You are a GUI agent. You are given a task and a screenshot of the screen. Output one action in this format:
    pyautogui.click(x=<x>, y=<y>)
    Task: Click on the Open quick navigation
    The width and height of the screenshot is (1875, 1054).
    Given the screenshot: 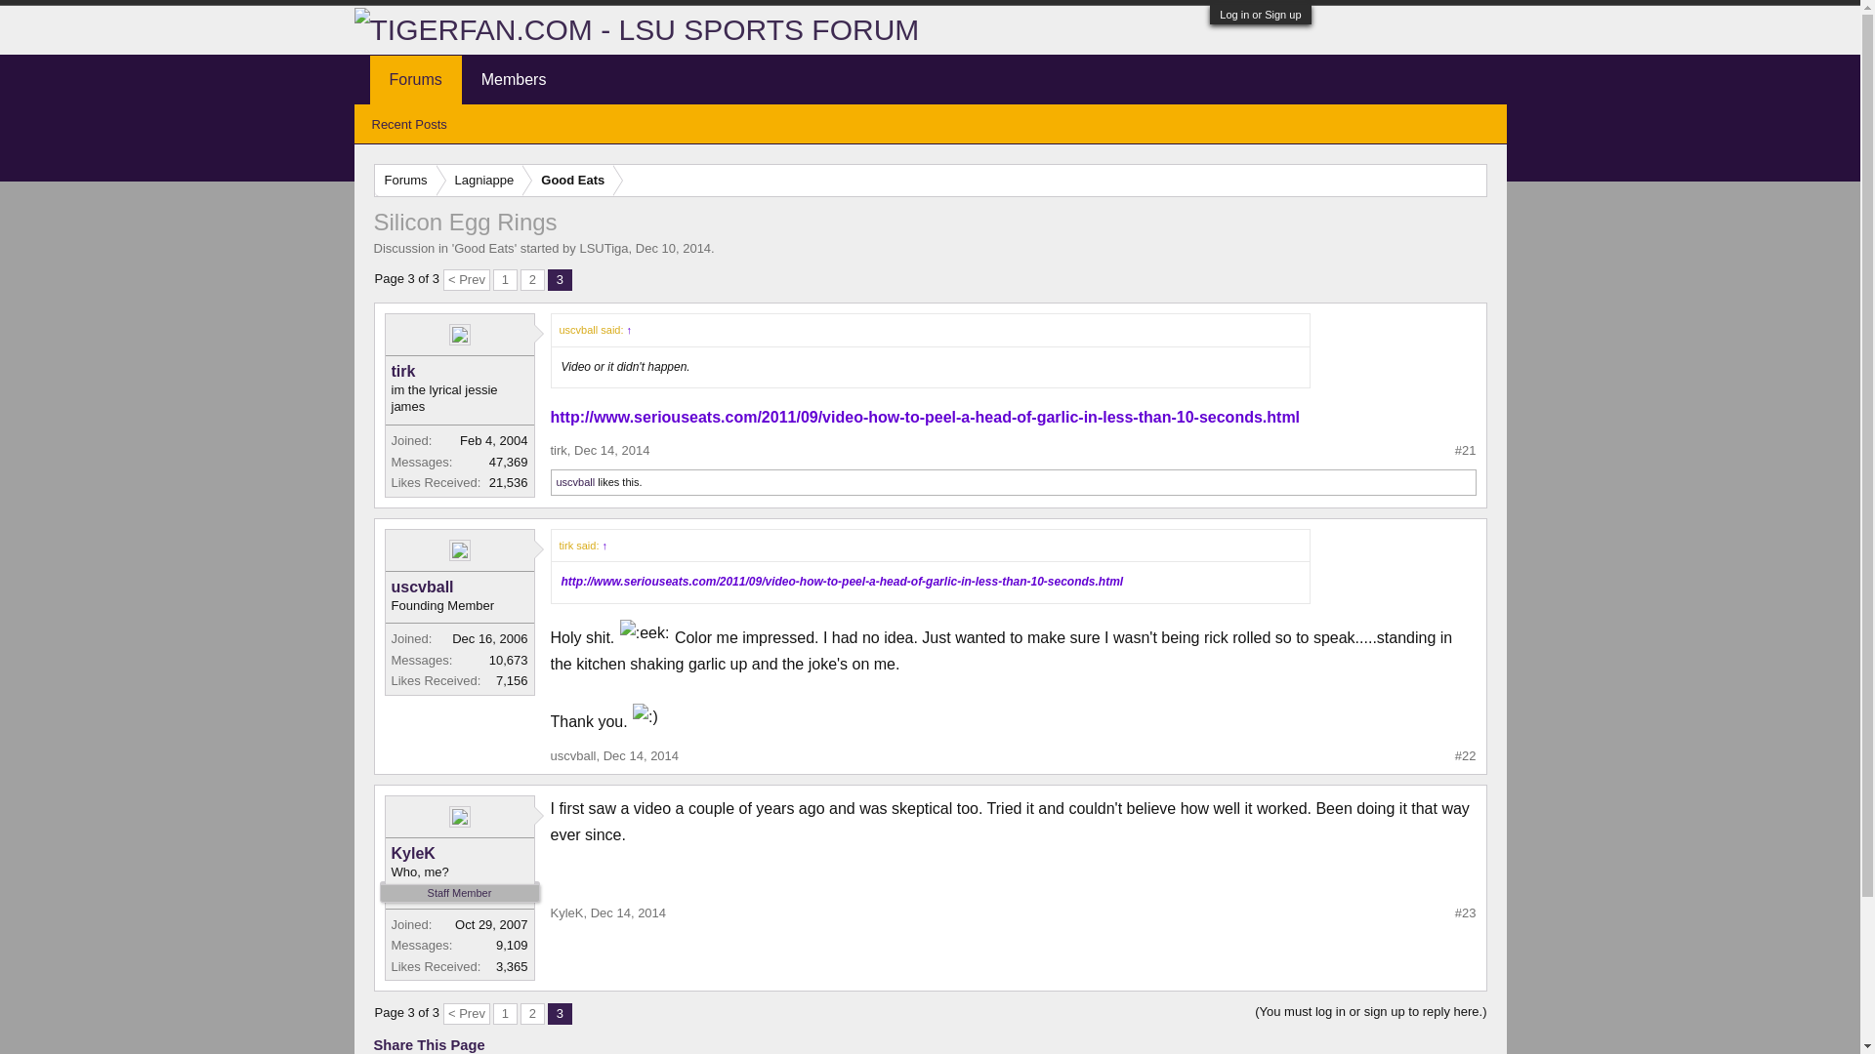 What is the action you would take?
    pyautogui.click(x=1471, y=180)
    